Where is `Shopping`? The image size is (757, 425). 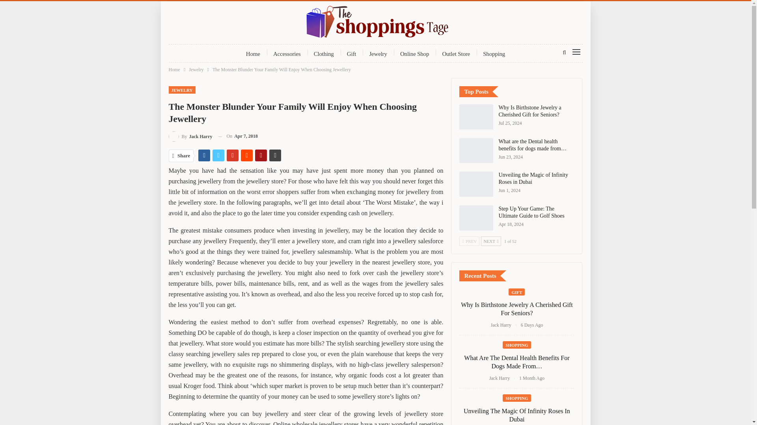 Shopping is located at coordinates (494, 54).